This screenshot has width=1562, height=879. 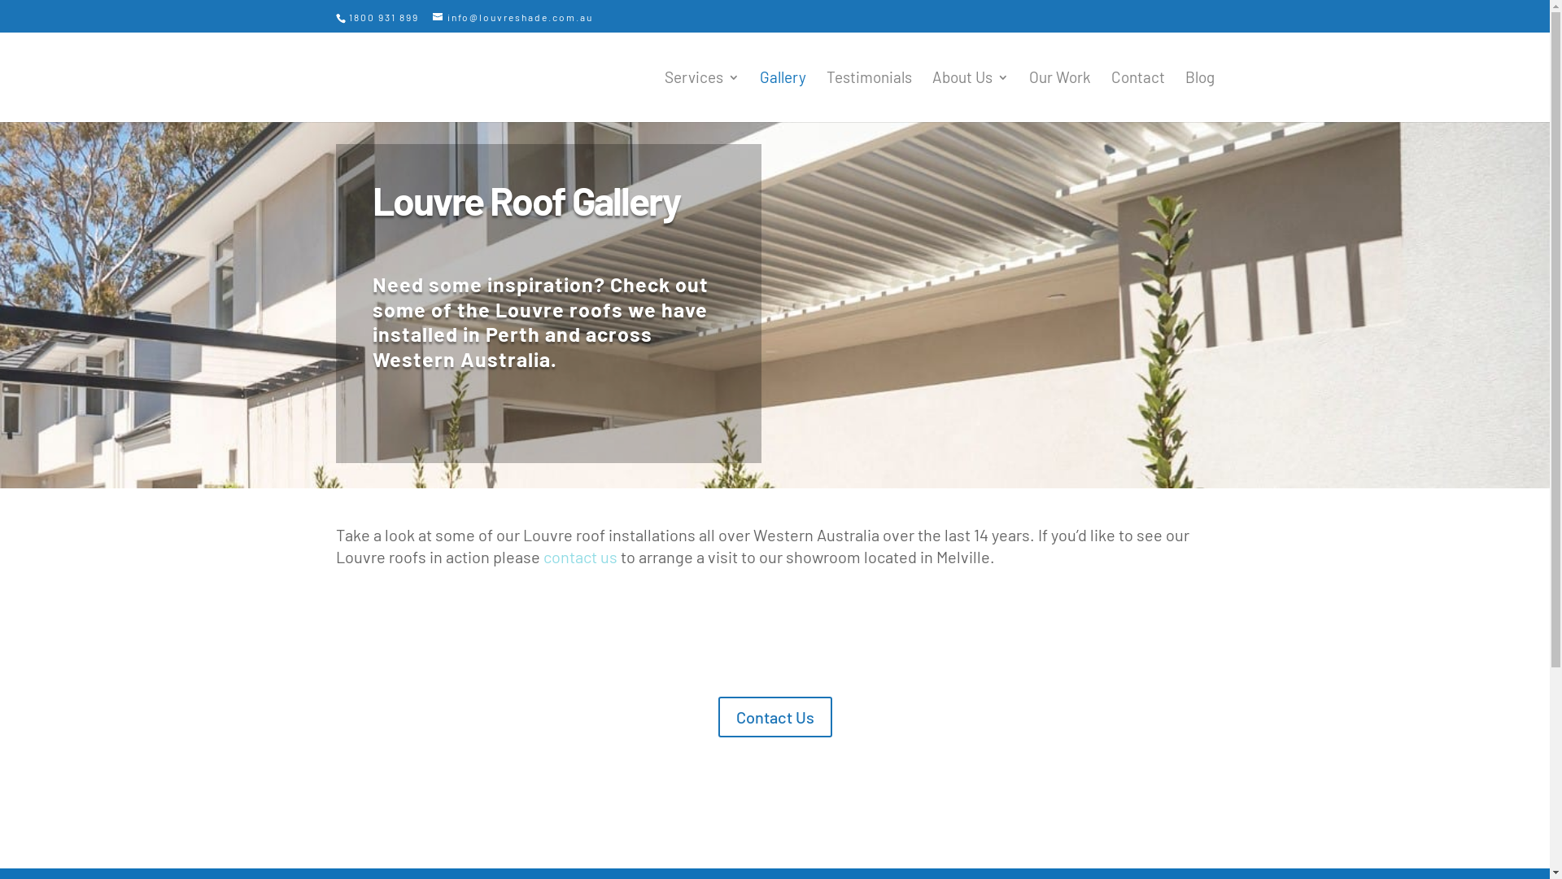 What do you see at coordinates (869, 97) in the screenshot?
I see `Testimonials` at bounding box center [869, 97].